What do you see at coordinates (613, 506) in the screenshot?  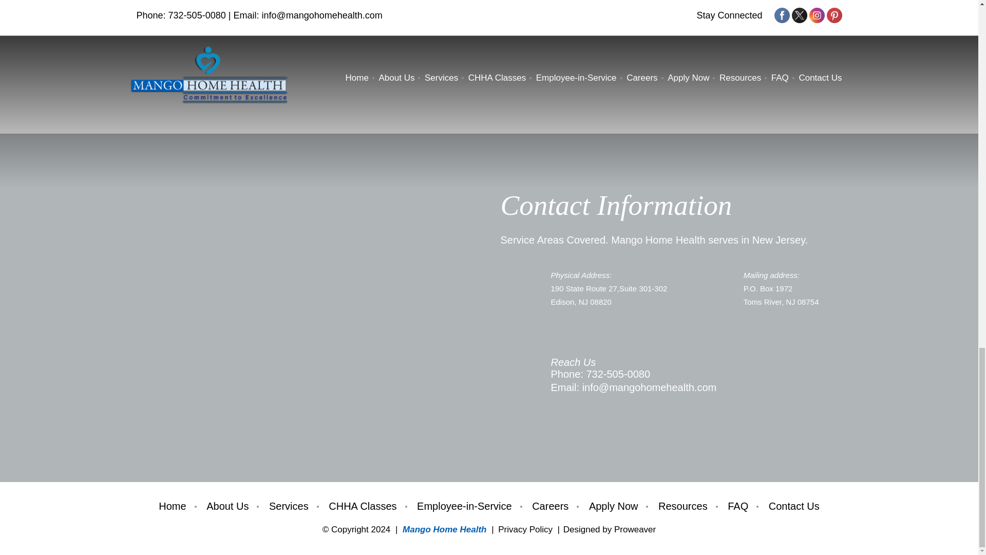 I see `Apply Now` at bounding box center [613, 506].